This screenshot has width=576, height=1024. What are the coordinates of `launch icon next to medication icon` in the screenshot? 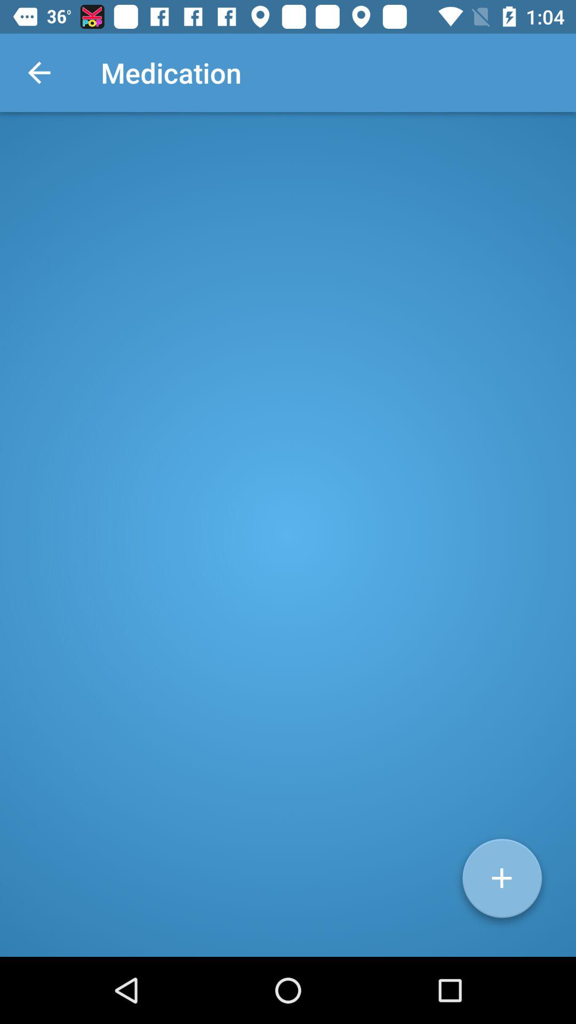 It's located at (39, 73).